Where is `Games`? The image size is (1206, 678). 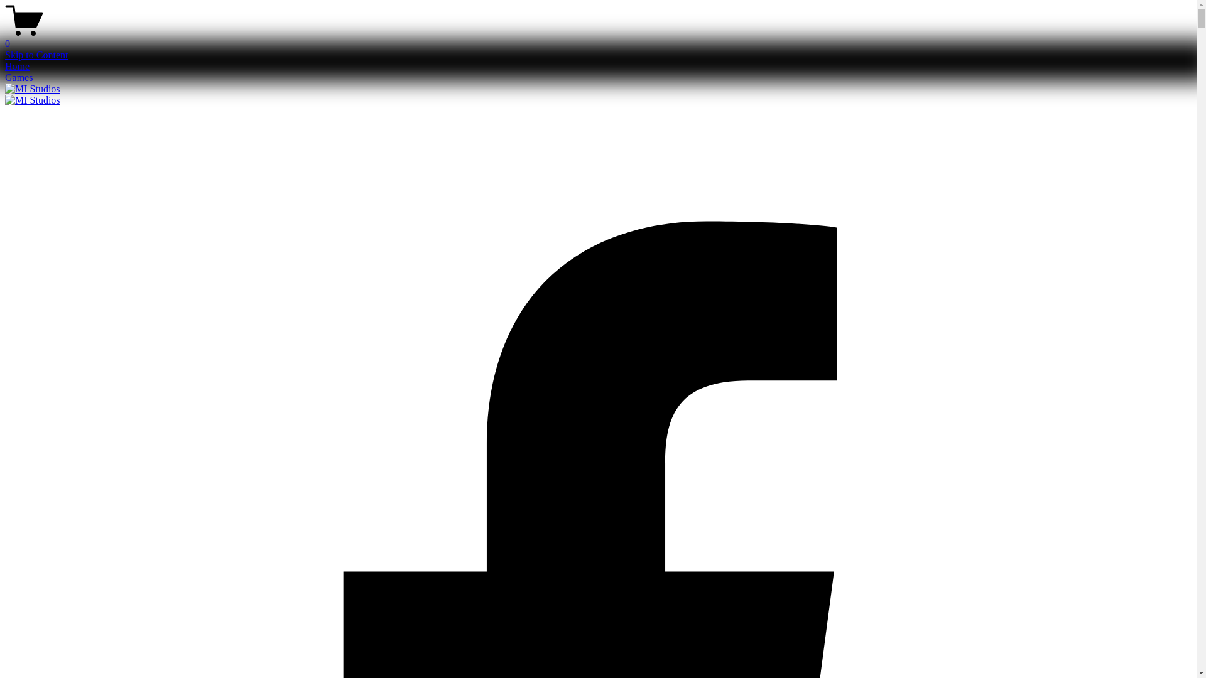 Games is located at coordinates (19, 78).